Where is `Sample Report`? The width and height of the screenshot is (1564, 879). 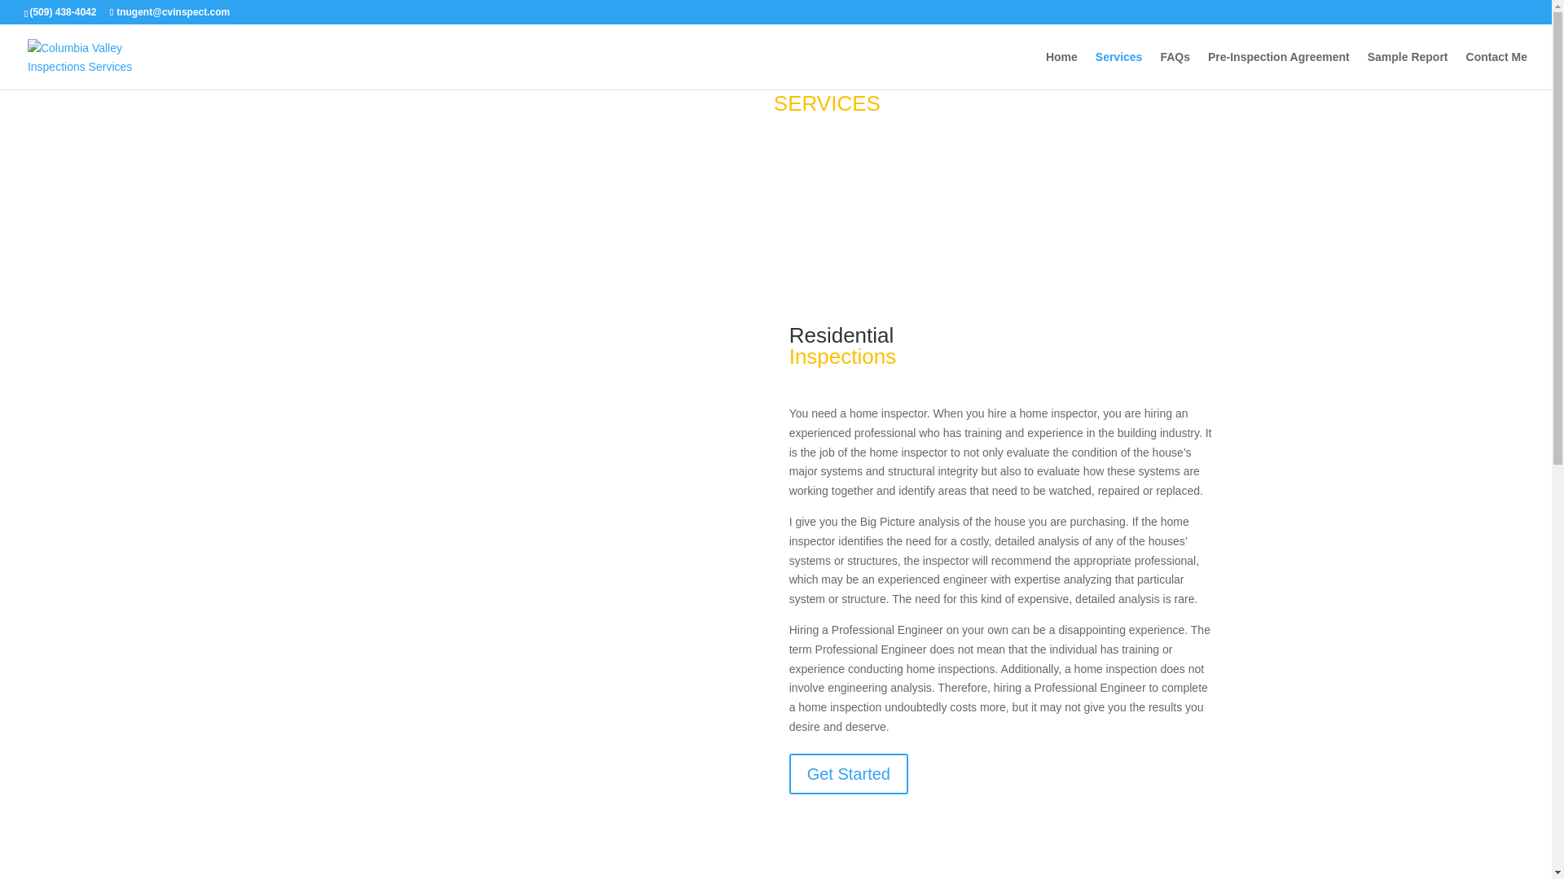 Sample Report is located at coordinates (1408, 70).